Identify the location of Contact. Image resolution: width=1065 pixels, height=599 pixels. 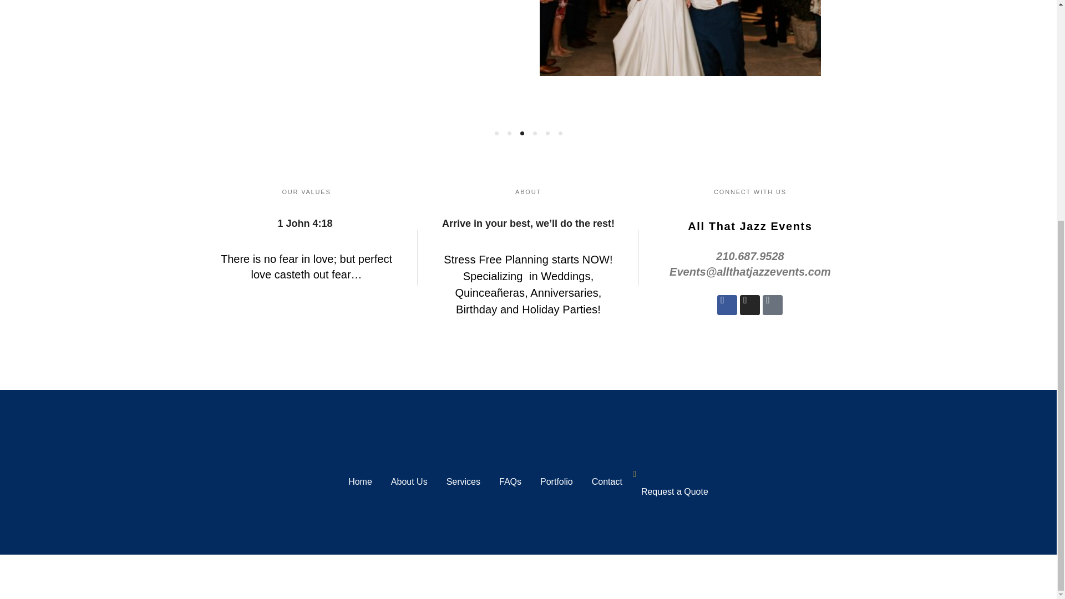
(607, 481).